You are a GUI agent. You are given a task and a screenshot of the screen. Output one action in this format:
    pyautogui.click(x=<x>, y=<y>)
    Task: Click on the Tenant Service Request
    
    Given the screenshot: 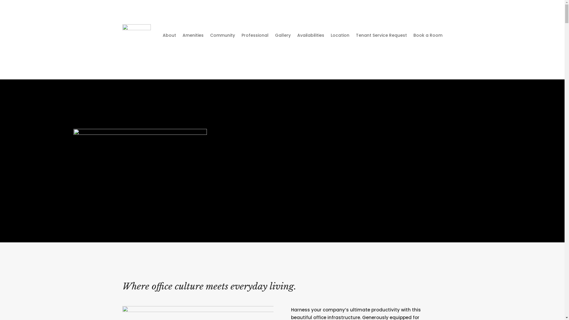 What is the action you would take?
    pyautogui.click(x=381, y=35)
    